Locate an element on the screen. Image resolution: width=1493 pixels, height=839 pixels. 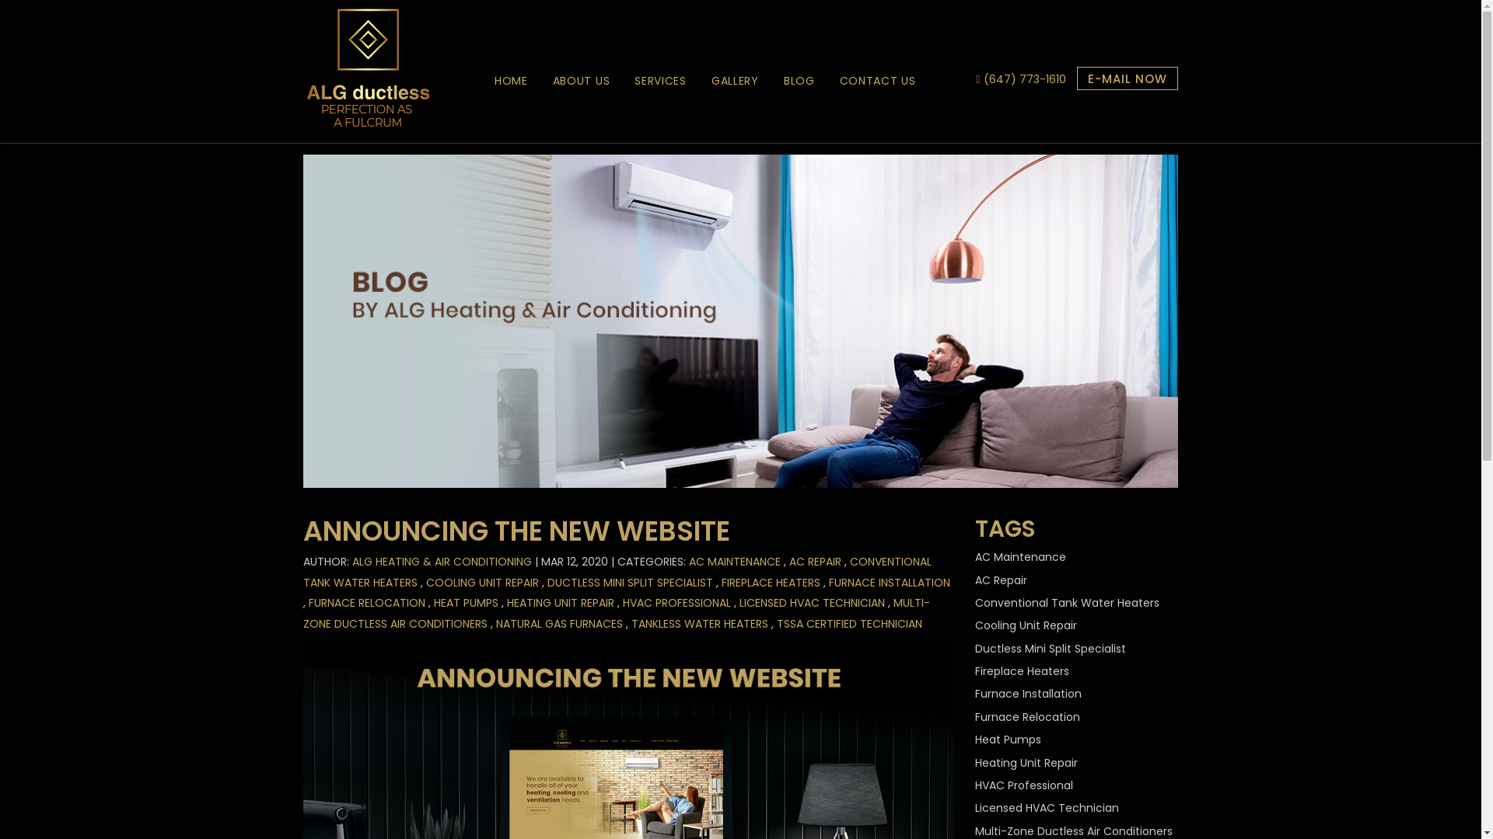
TANKLESS WATER HEATERS is located at coordinates (700, 624).